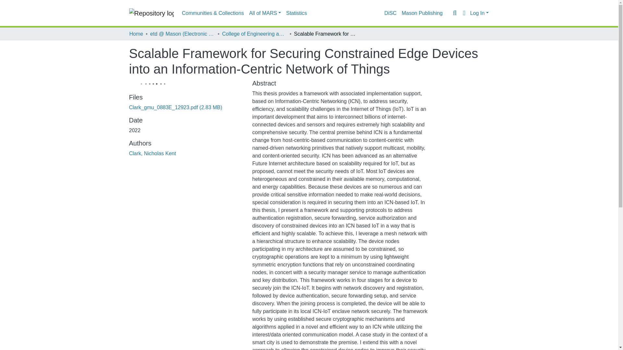 The width and height of the screenshot is (623, 350). I want to click on Home, so click(136, 34).